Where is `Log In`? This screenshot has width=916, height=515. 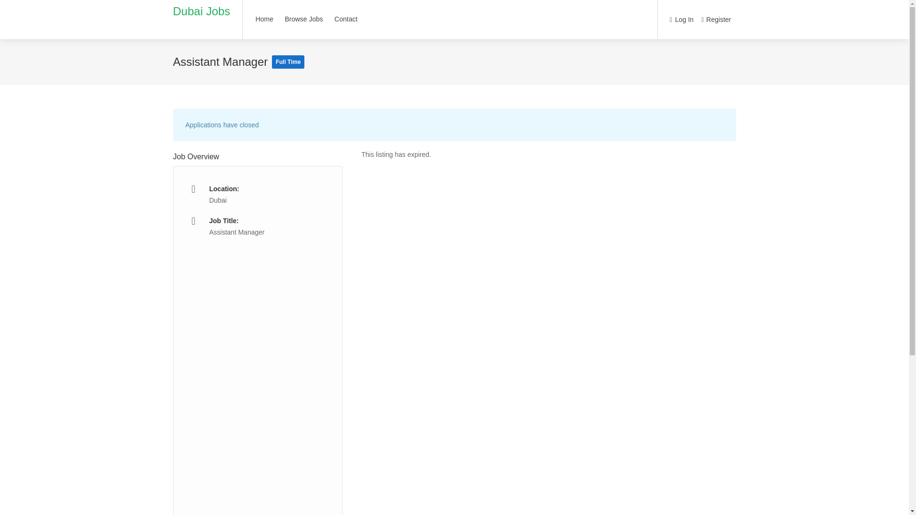
Log In is located at coordinates (681, 20).